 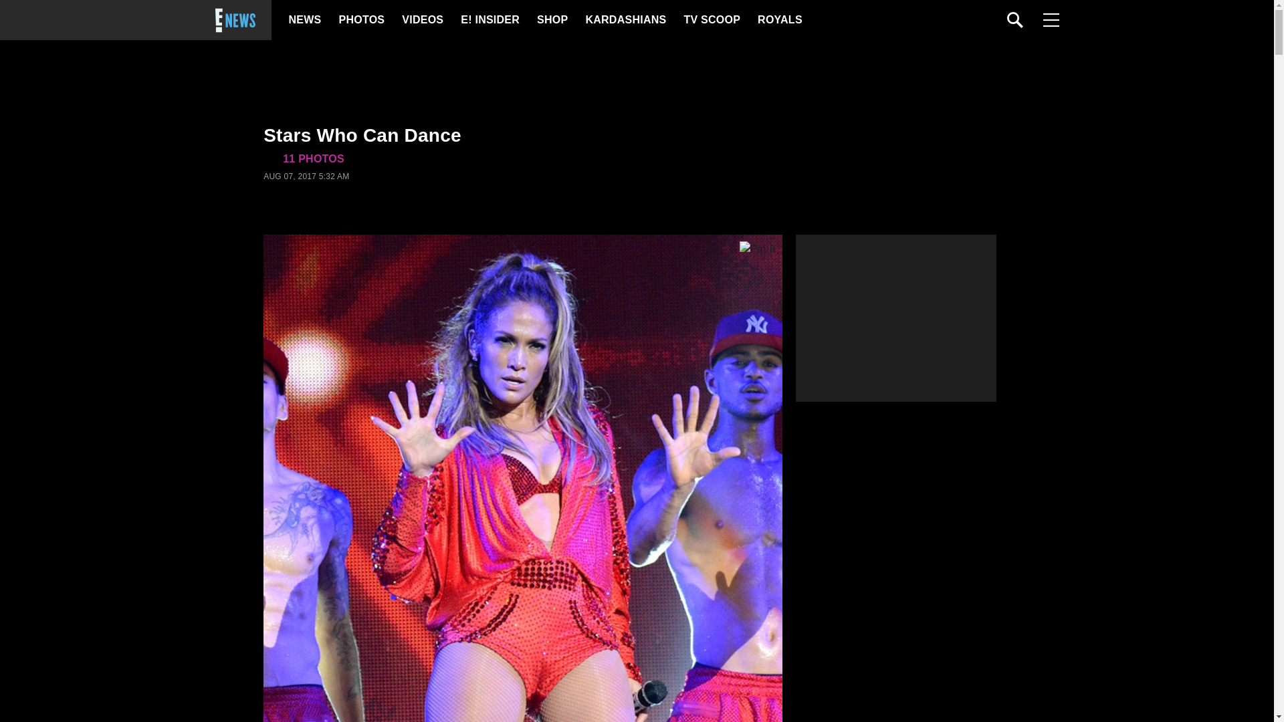 What do you see at coordinates (305, 20) in the screenshot?
I see `NEWS` at bounding box center [305, 20].